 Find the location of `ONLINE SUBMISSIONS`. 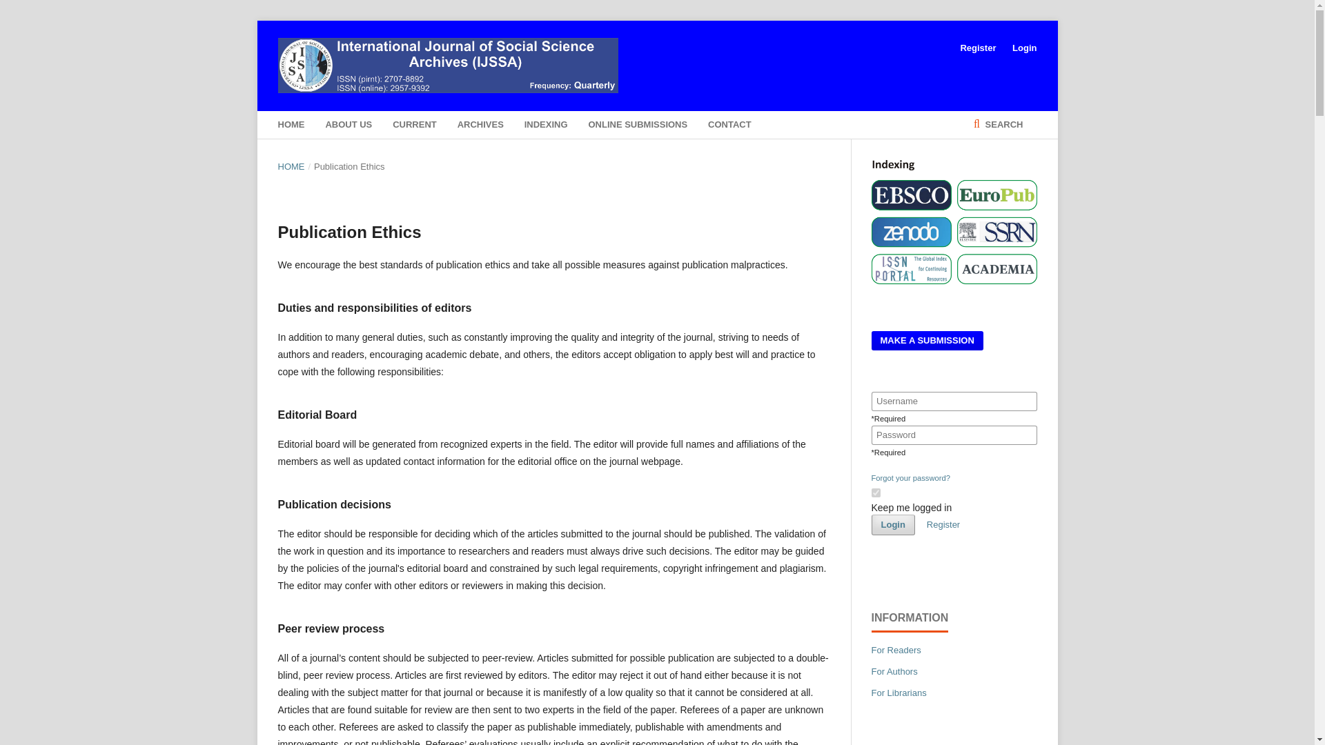

ONLINE SUBMISSIONS is located at coordinates (638, 124).